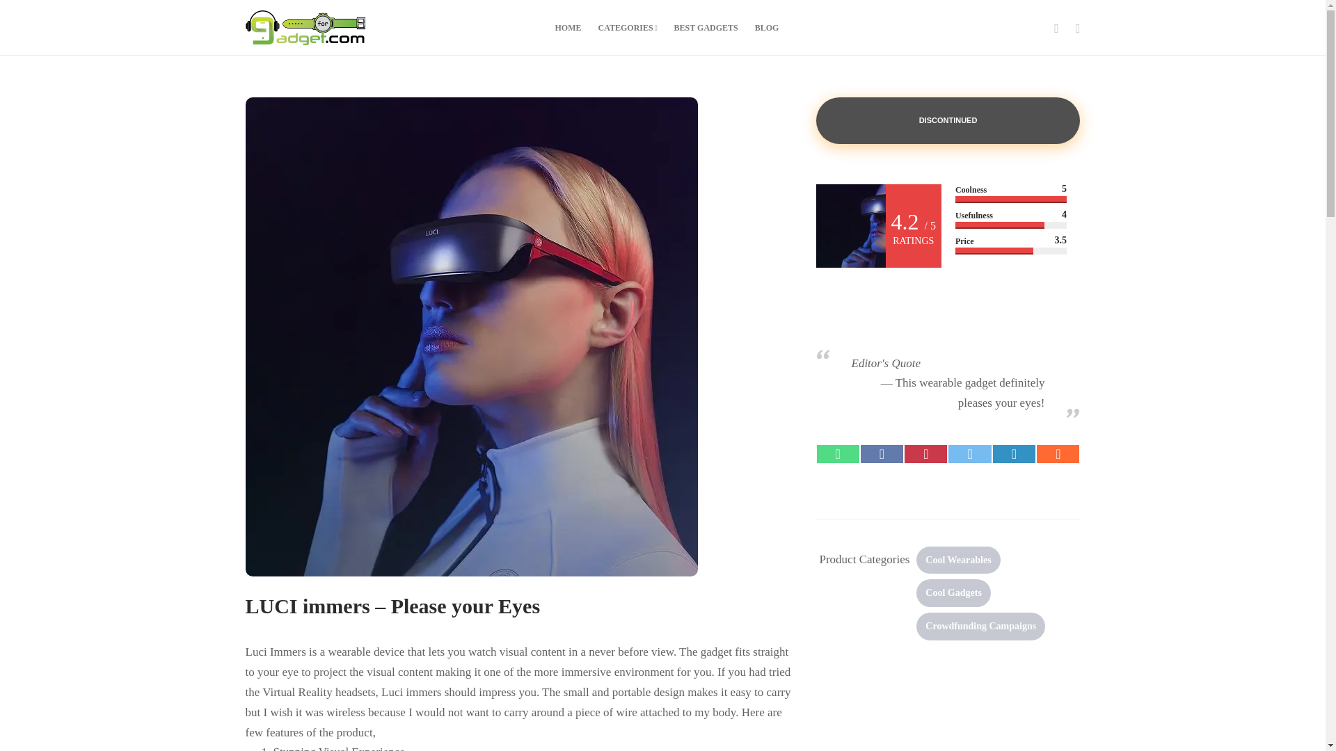 The width and height of the screenshot is (1336, 751). I want to click on Cool Gadgets, so click(953, 592).